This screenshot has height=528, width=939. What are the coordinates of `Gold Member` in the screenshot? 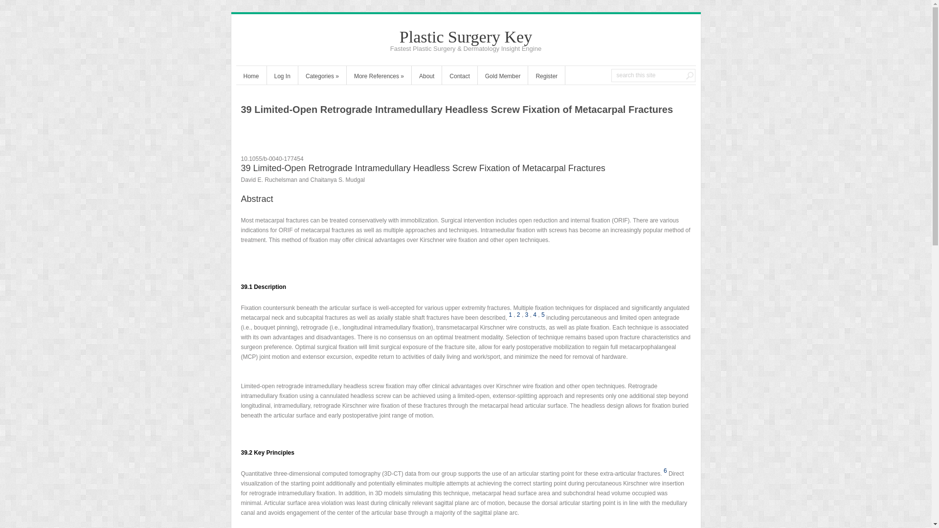 It's located at (503, 77).